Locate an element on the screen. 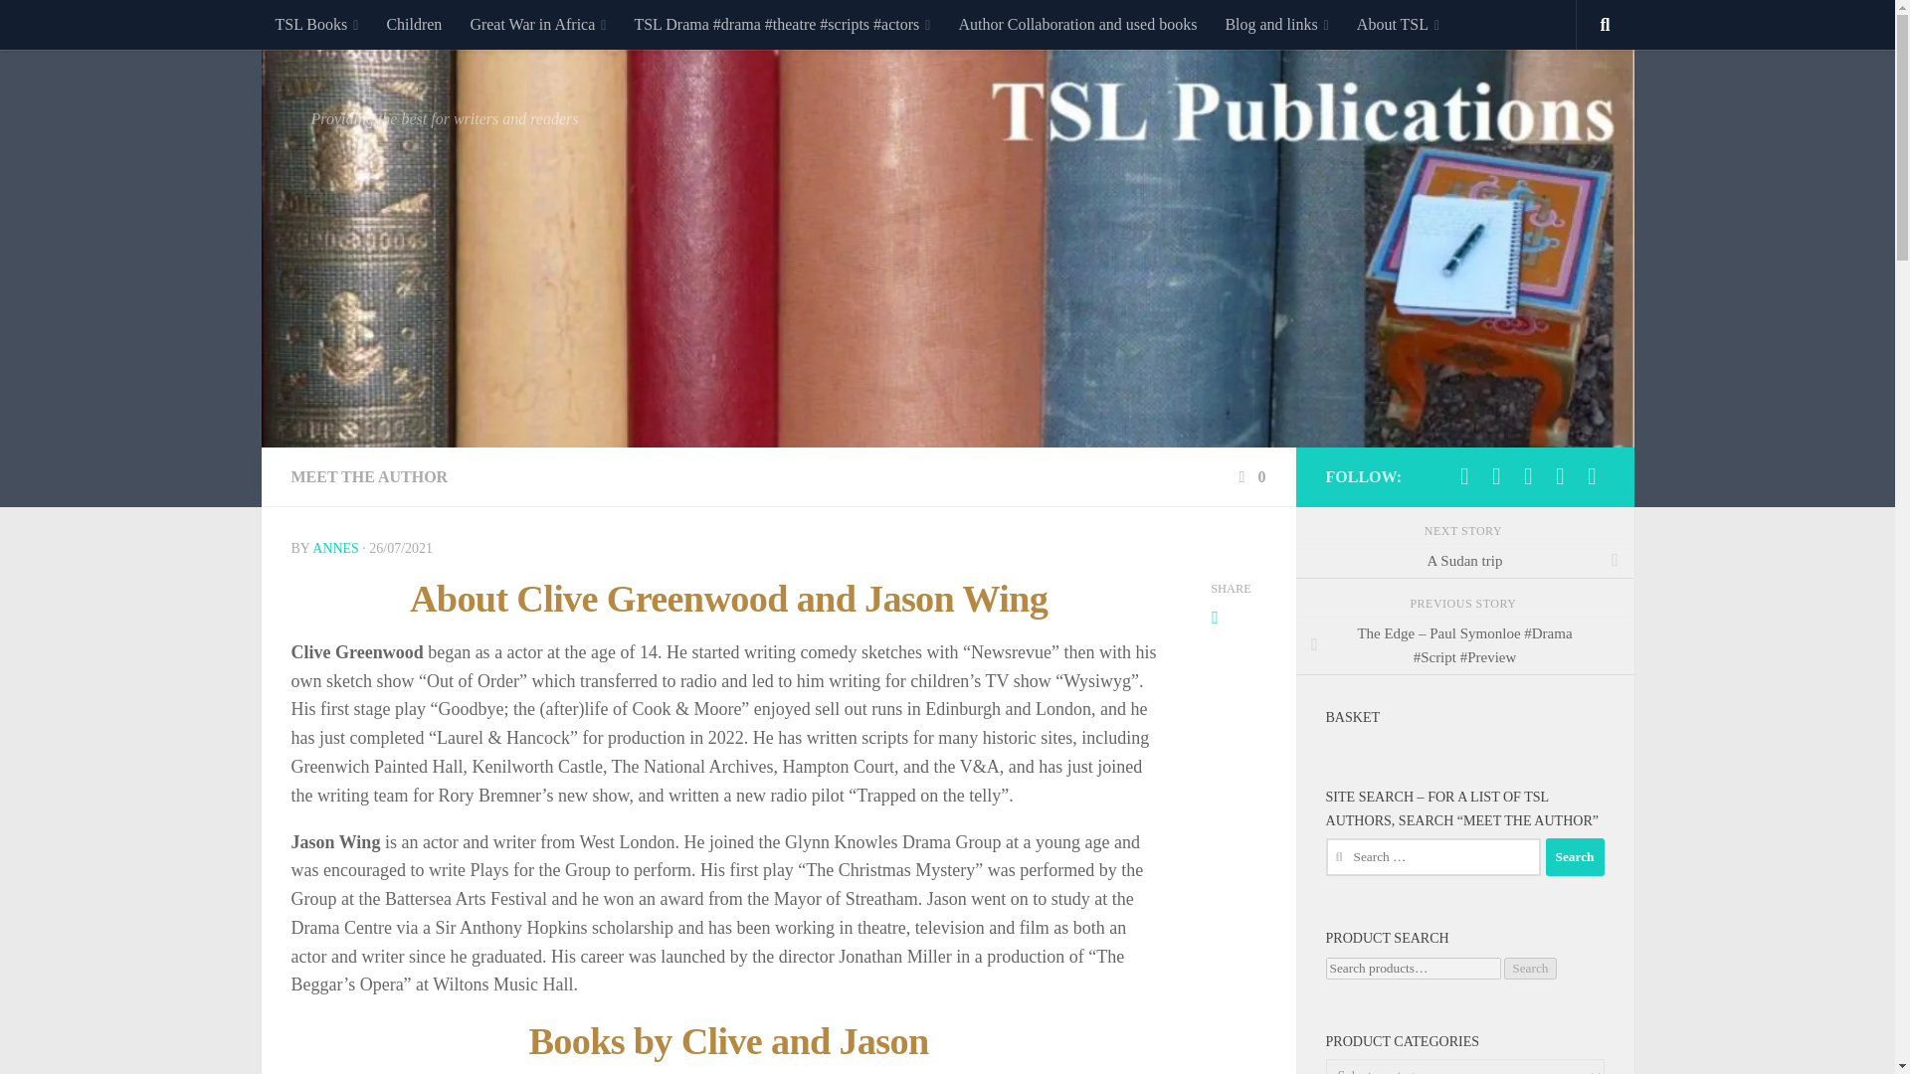 The width and height of the screenshot is (1910, 1074). ANNES is located at coordinates (335, 549).